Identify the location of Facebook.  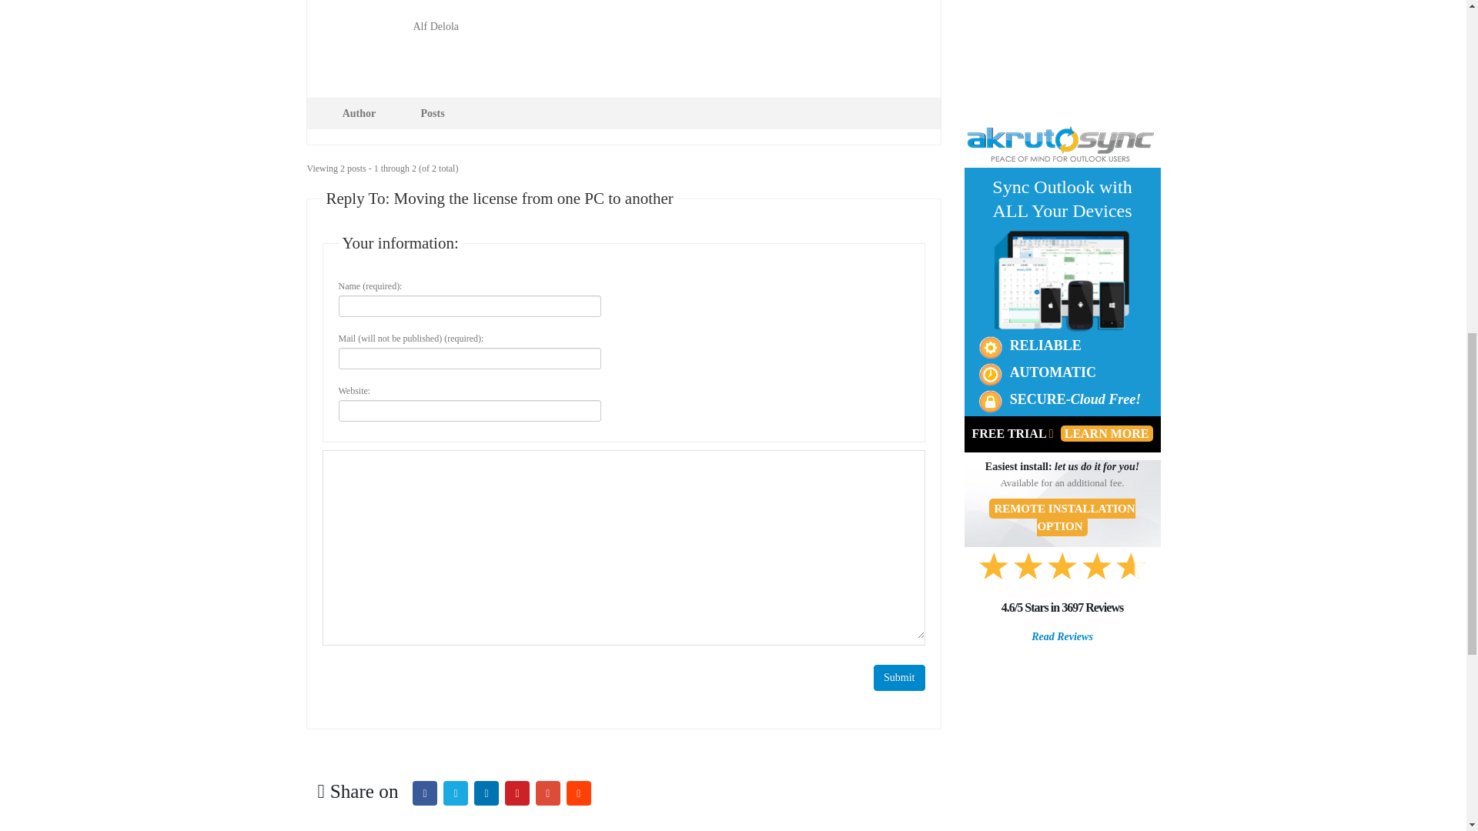
(425, 793).